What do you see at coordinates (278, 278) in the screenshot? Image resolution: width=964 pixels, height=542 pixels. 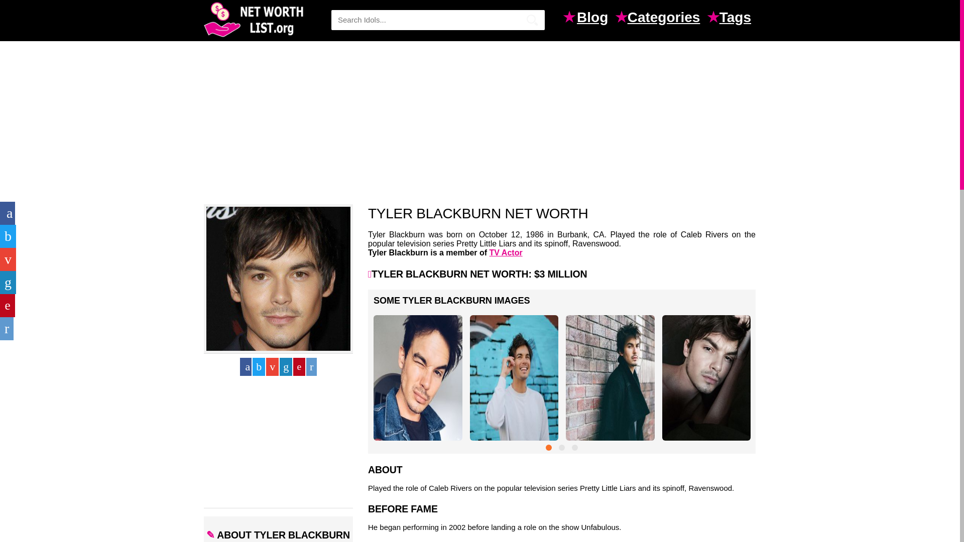 I see `Tyler Blackburn` at bounding box center [278, 278].